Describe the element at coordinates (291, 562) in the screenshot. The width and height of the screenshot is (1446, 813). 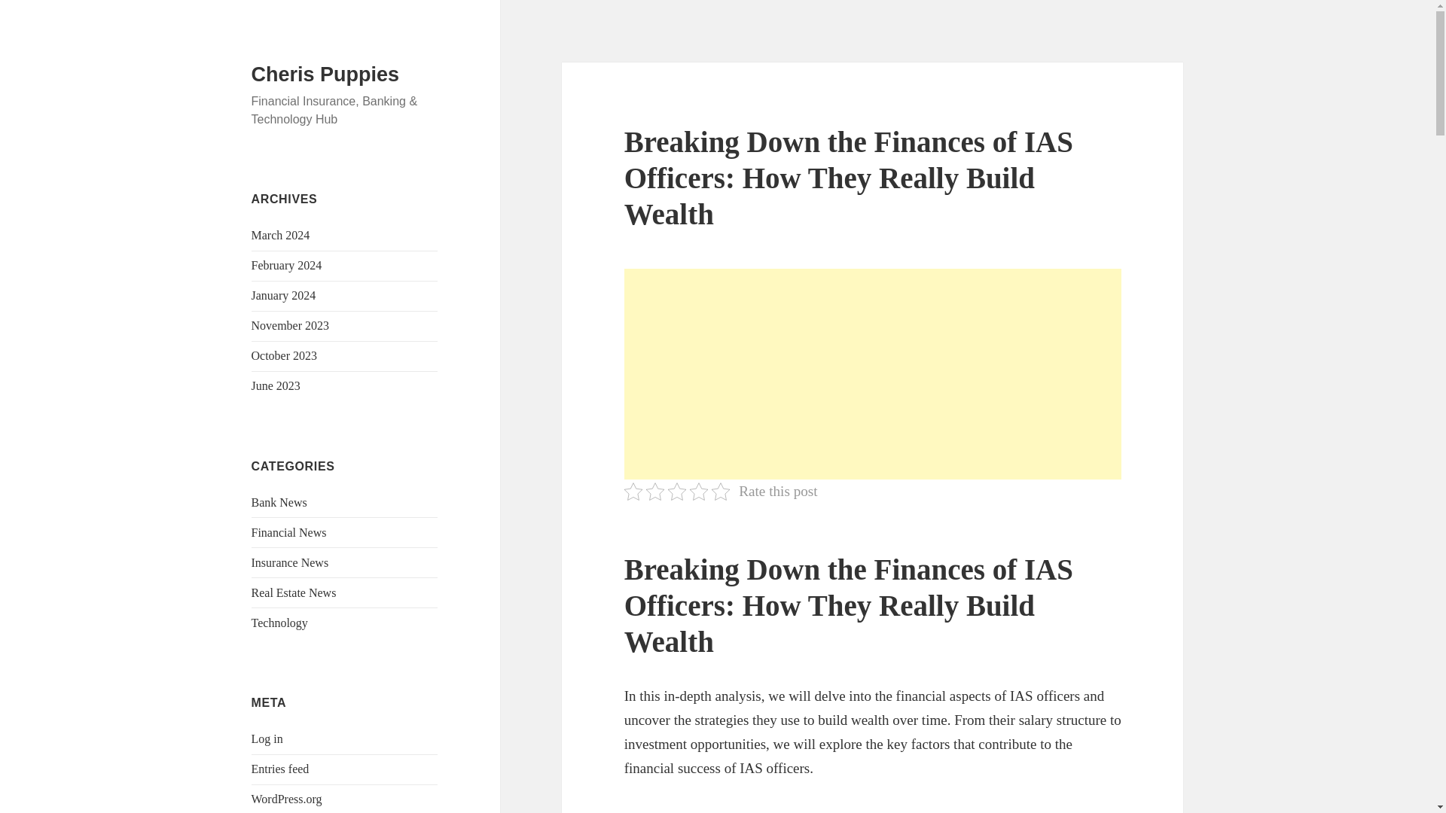
I see `Insurance News` at that location.